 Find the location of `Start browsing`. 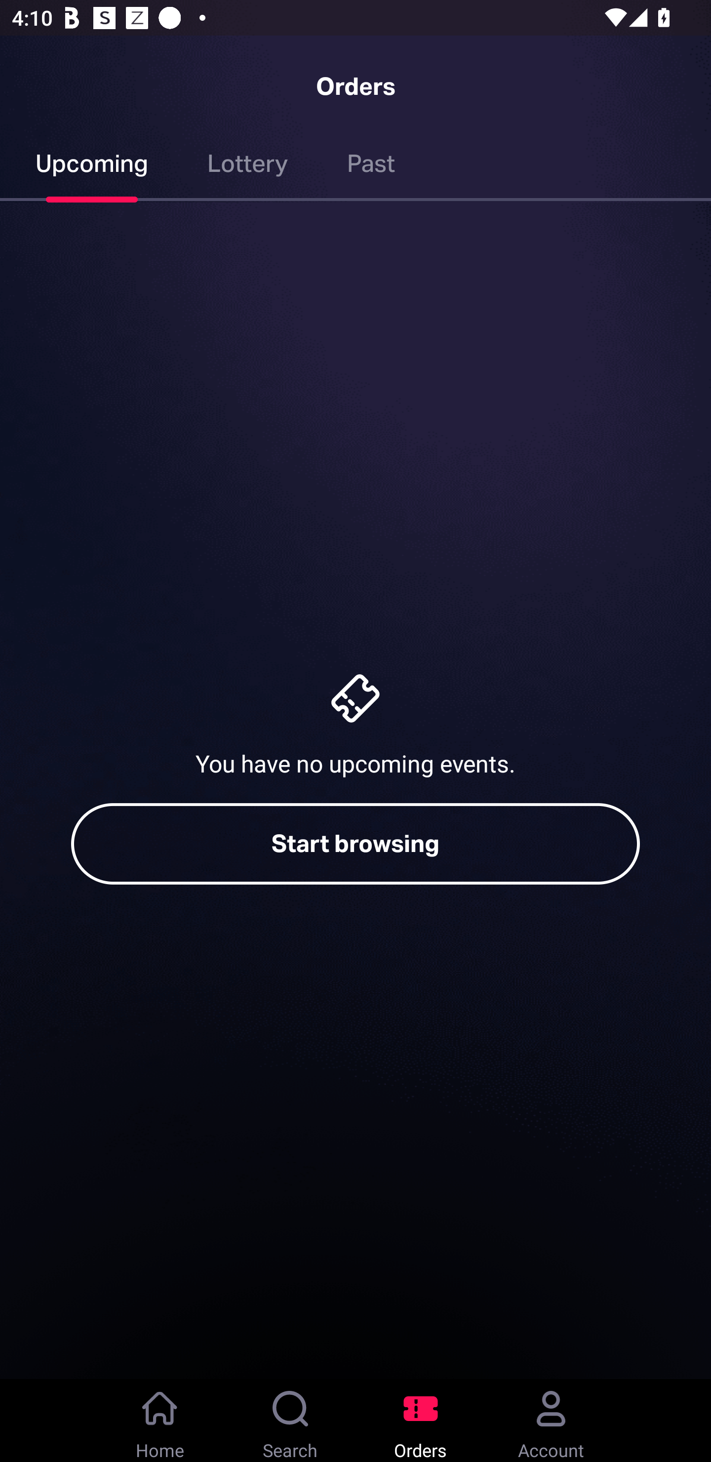

Start browsing is located at coordinates (355, 844).